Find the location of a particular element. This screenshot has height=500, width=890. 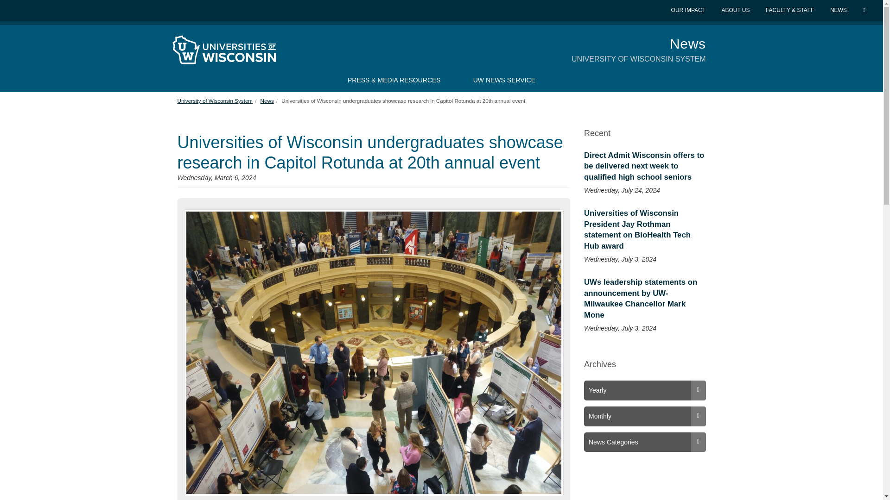

News is located at coordinates (267, 100).